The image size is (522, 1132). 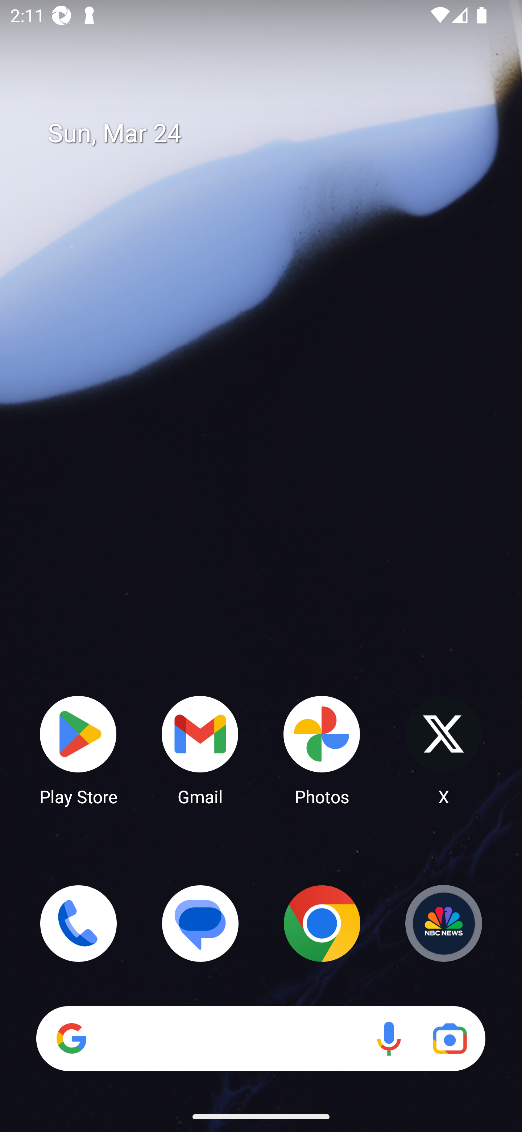 I want to click on Photos, so click(x=322, y=750).